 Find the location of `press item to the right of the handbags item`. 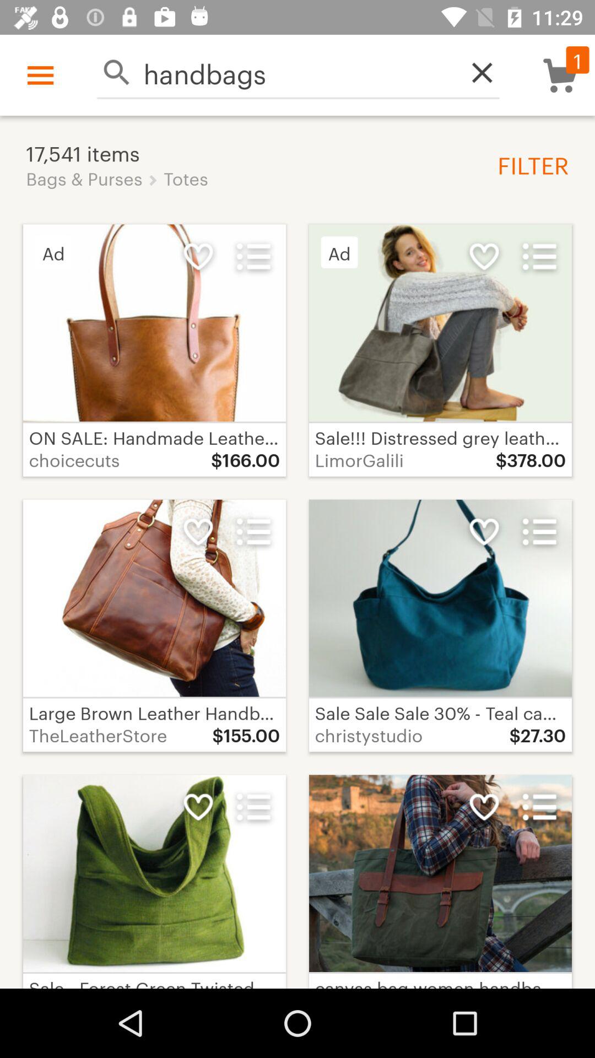

press item to the right of the handbags item is located at coordinates (476, 73).